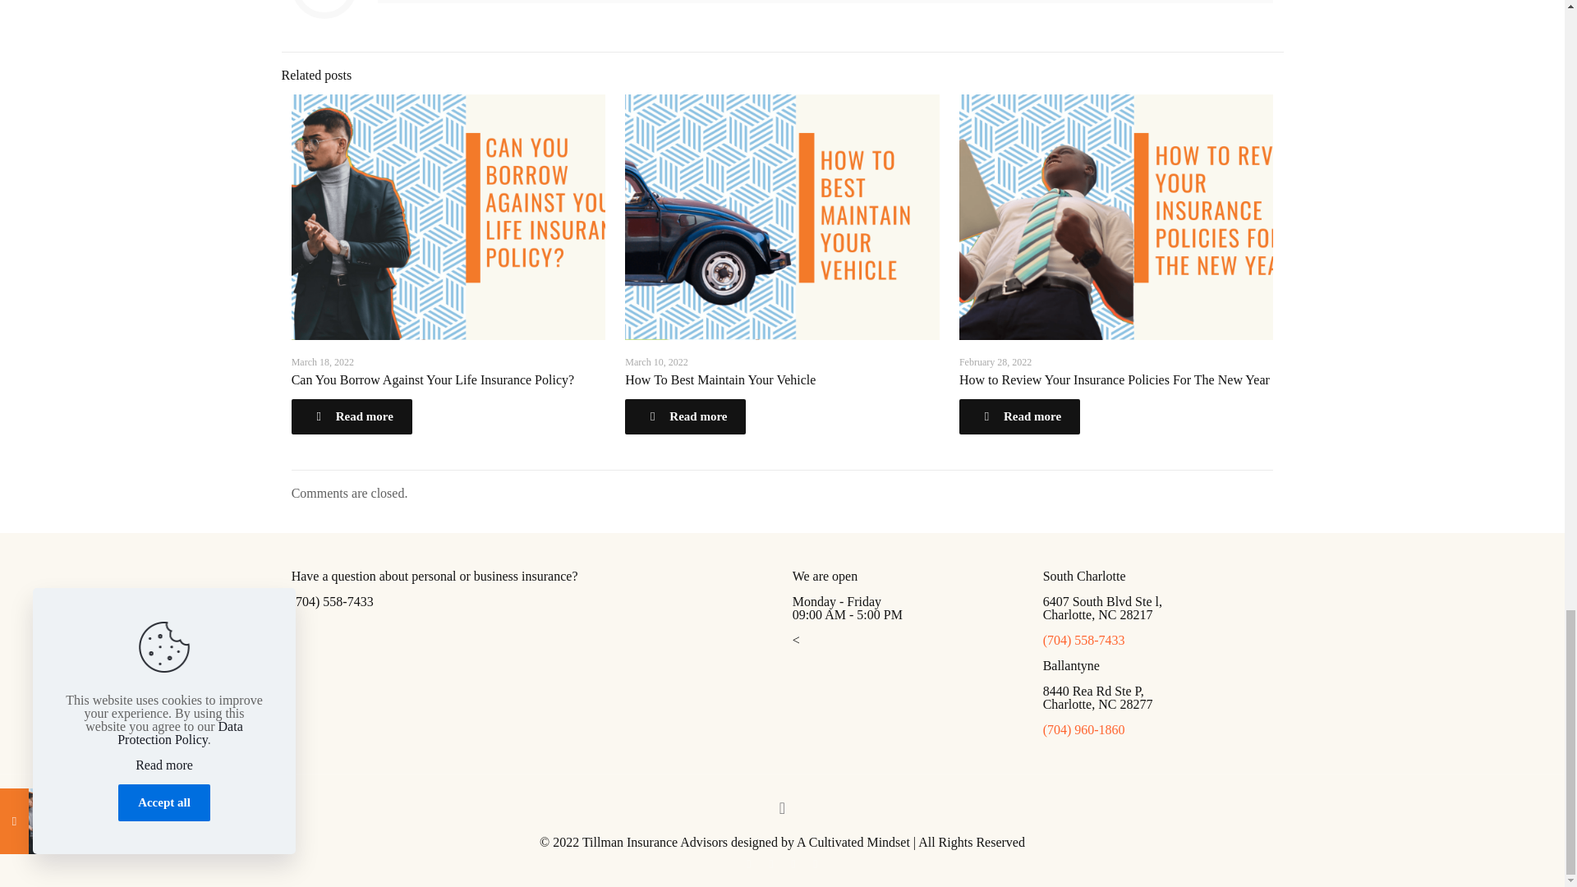 The height and width of the screenshot is (887, 1577). Describe the element at coordinates (770, 864) in the screenshot. I see `YouTube` at that location.